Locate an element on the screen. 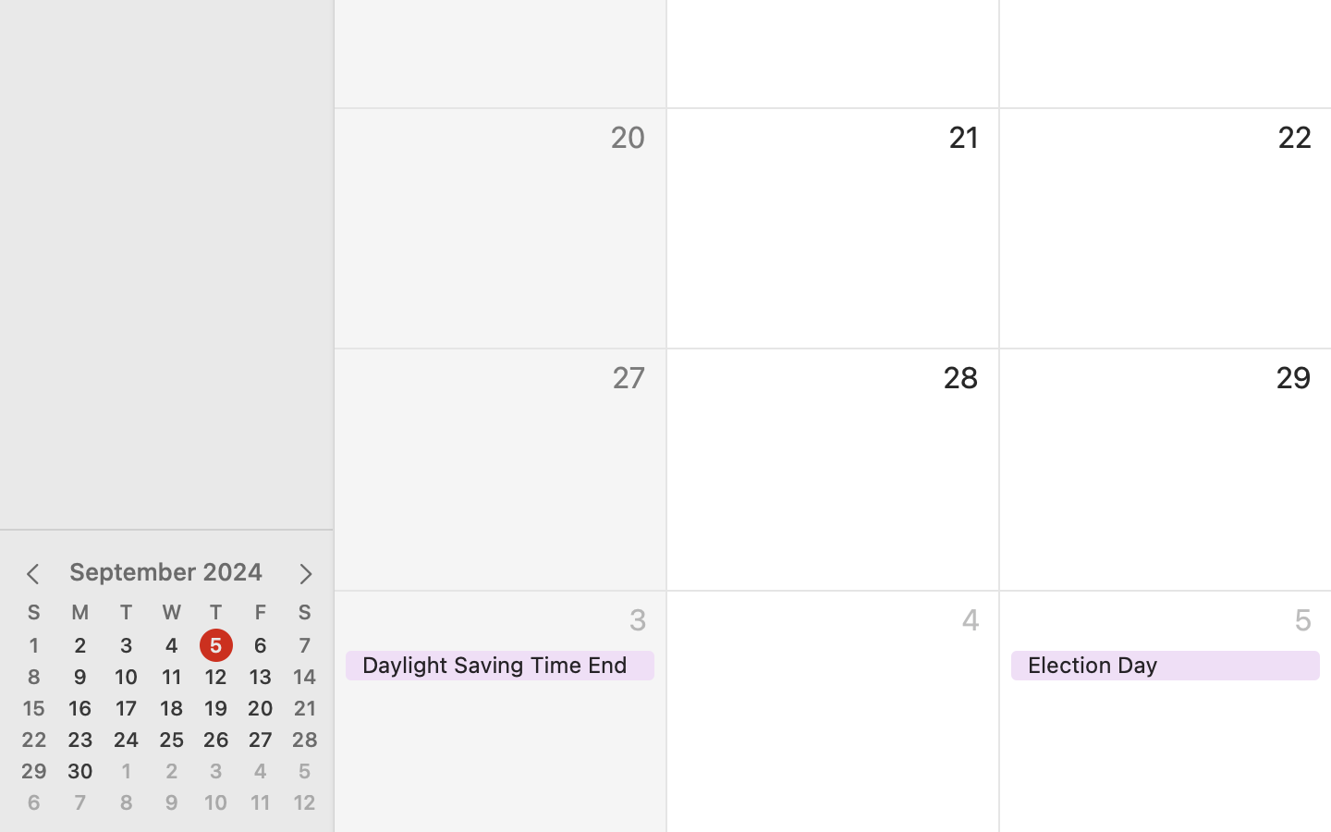 This screenshot has width=1331, height=832. 27 is located at coordinates (261, 740).